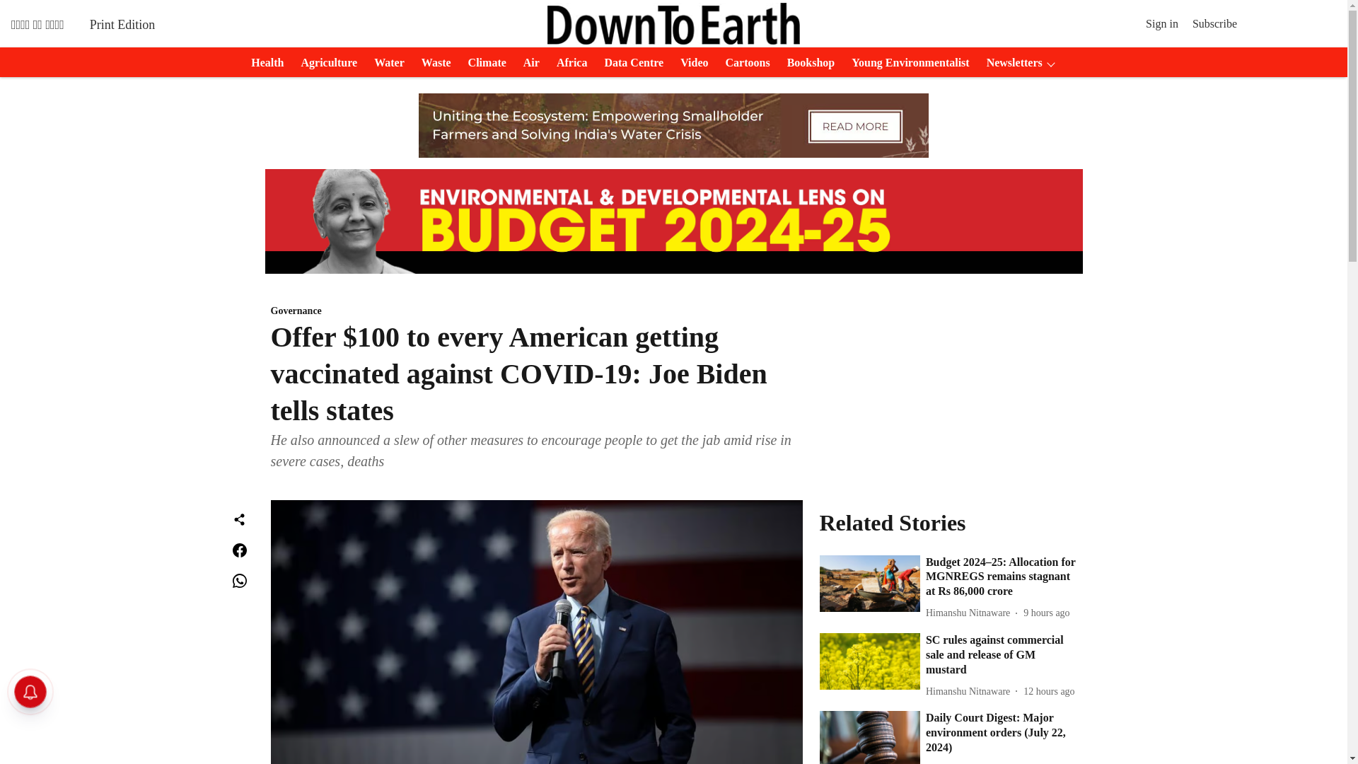 The image size is (1358, 764). What do you see at coordinates (122, 24) in the screenshot?
I see `Print Edition` at bounding box center [122, 24].